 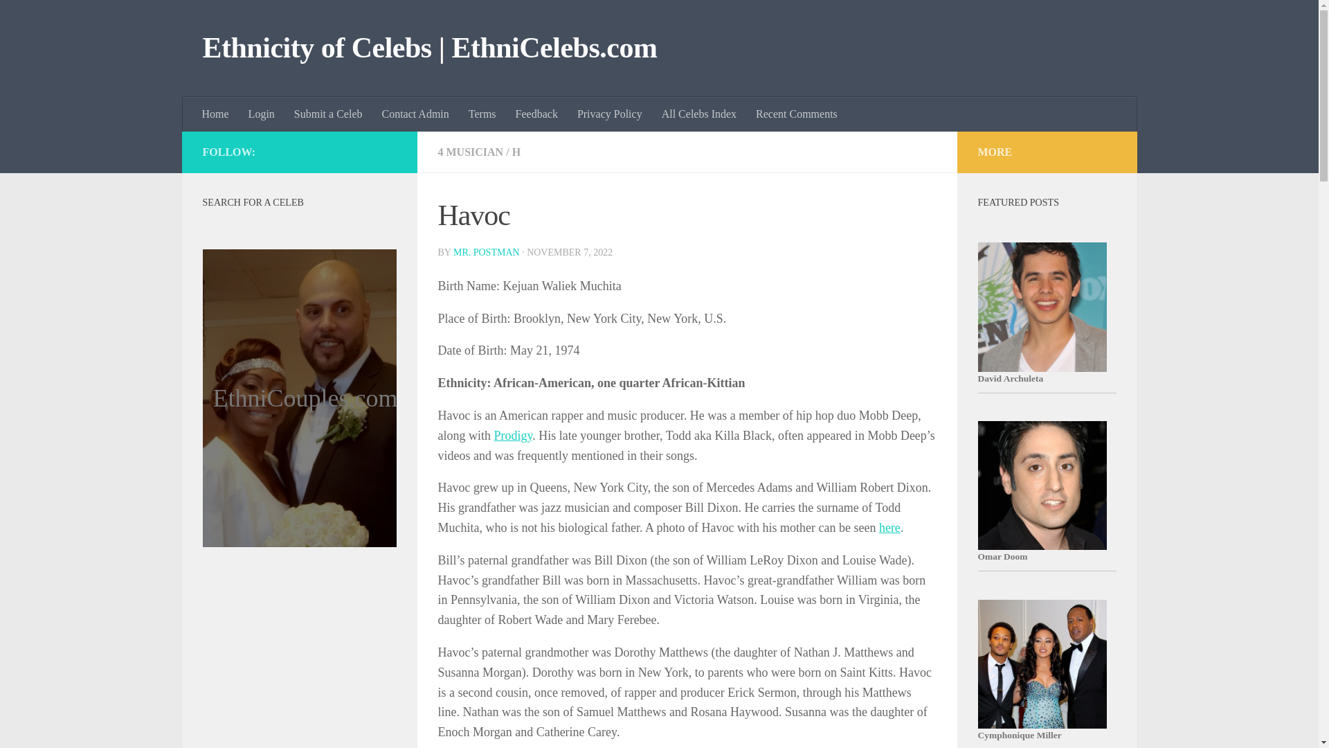 I want to click on Recent Comments, so click(x=796, y=114).